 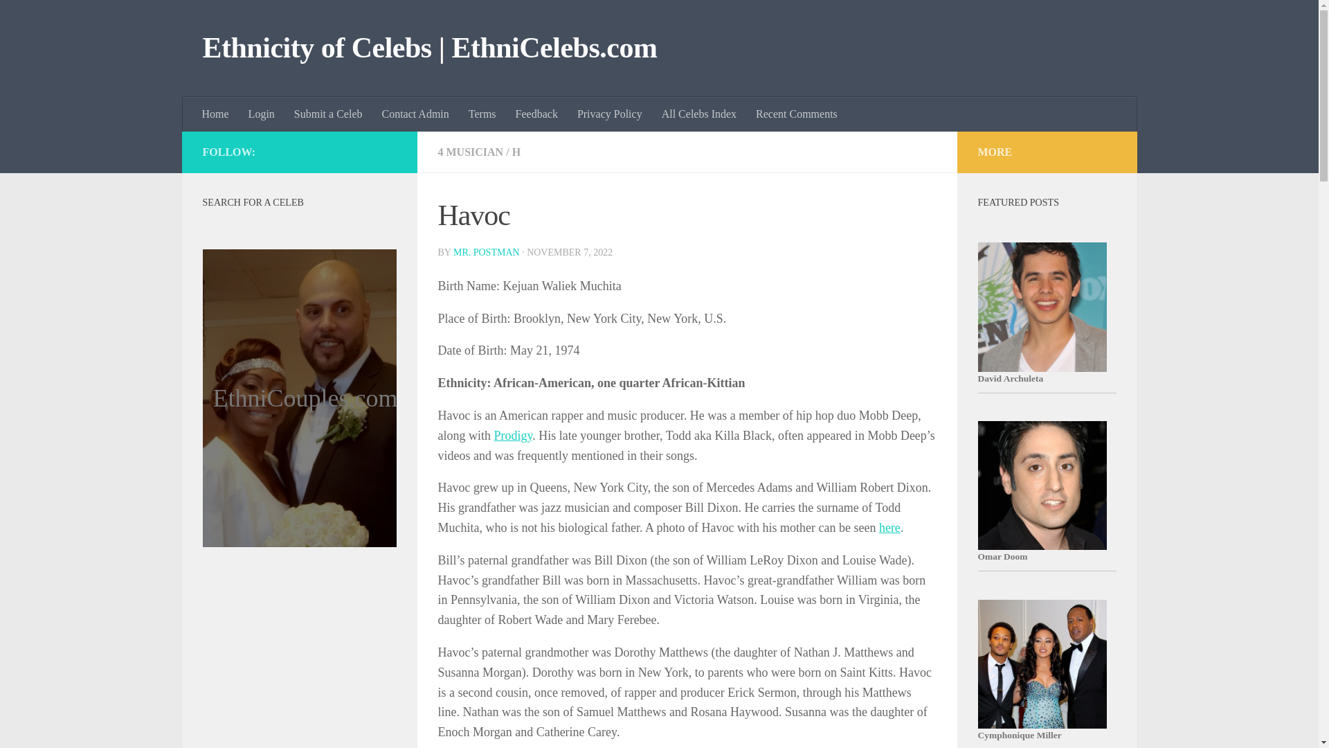 I want to click on Recent Comments, so click(x=796, y=114).